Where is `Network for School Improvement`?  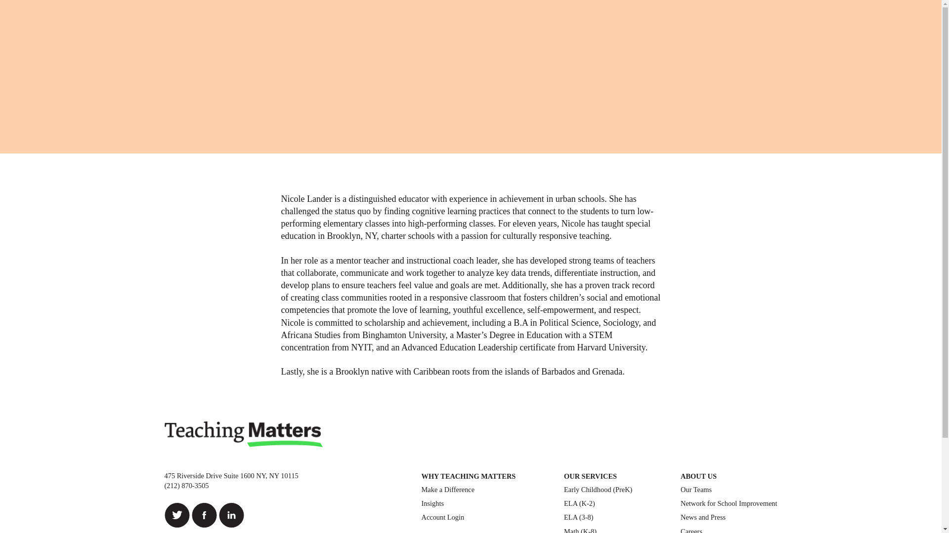 Network for School Improvement is located at coordinates (729, 503).